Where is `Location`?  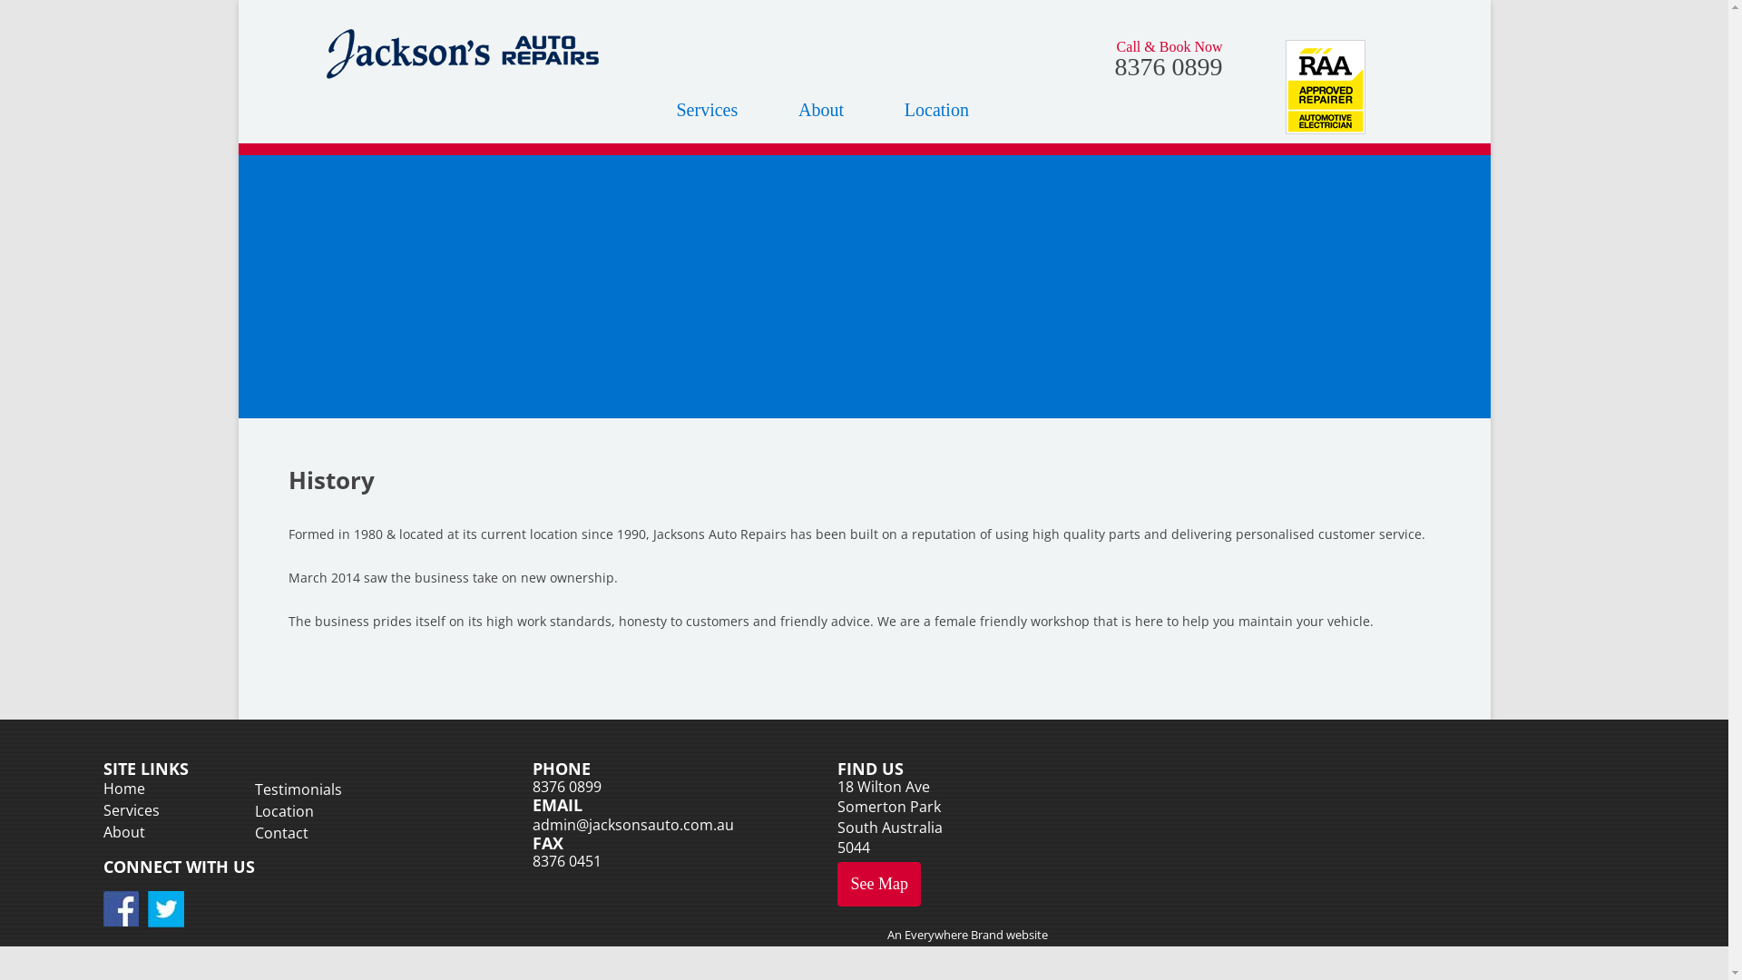
Location is located at coordinates (936, 110).